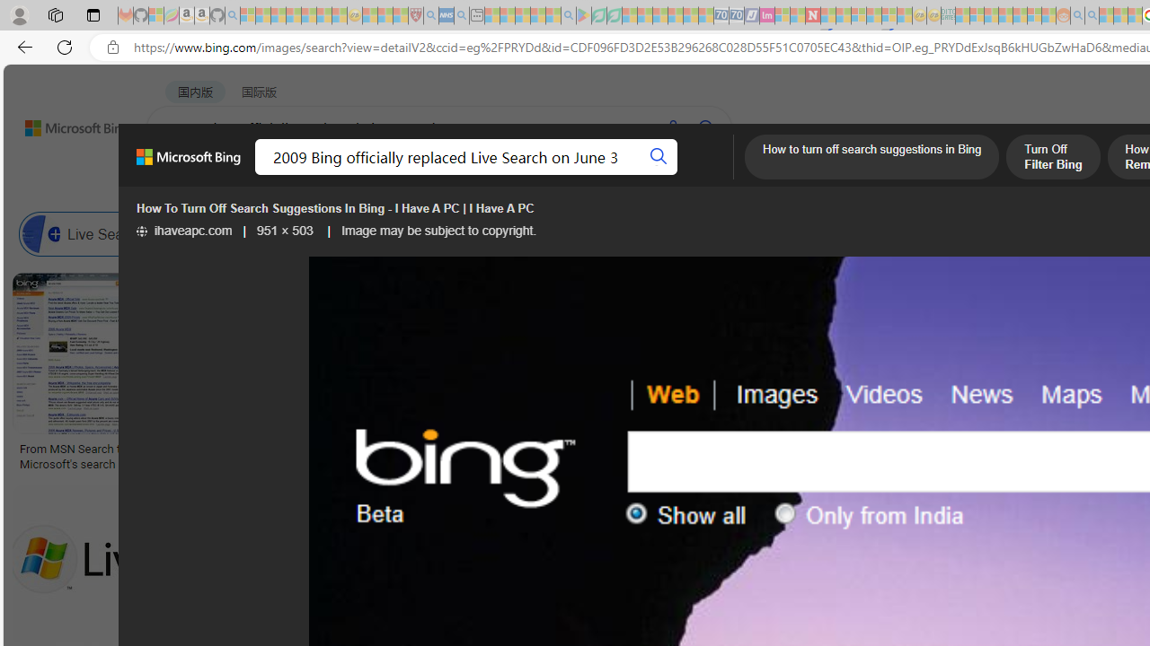 This screenshot has width=1150, height=646. Describe the element at coordinates (438, 231) in the screenshot. I see `Image may be subject to copyright.` at that location.